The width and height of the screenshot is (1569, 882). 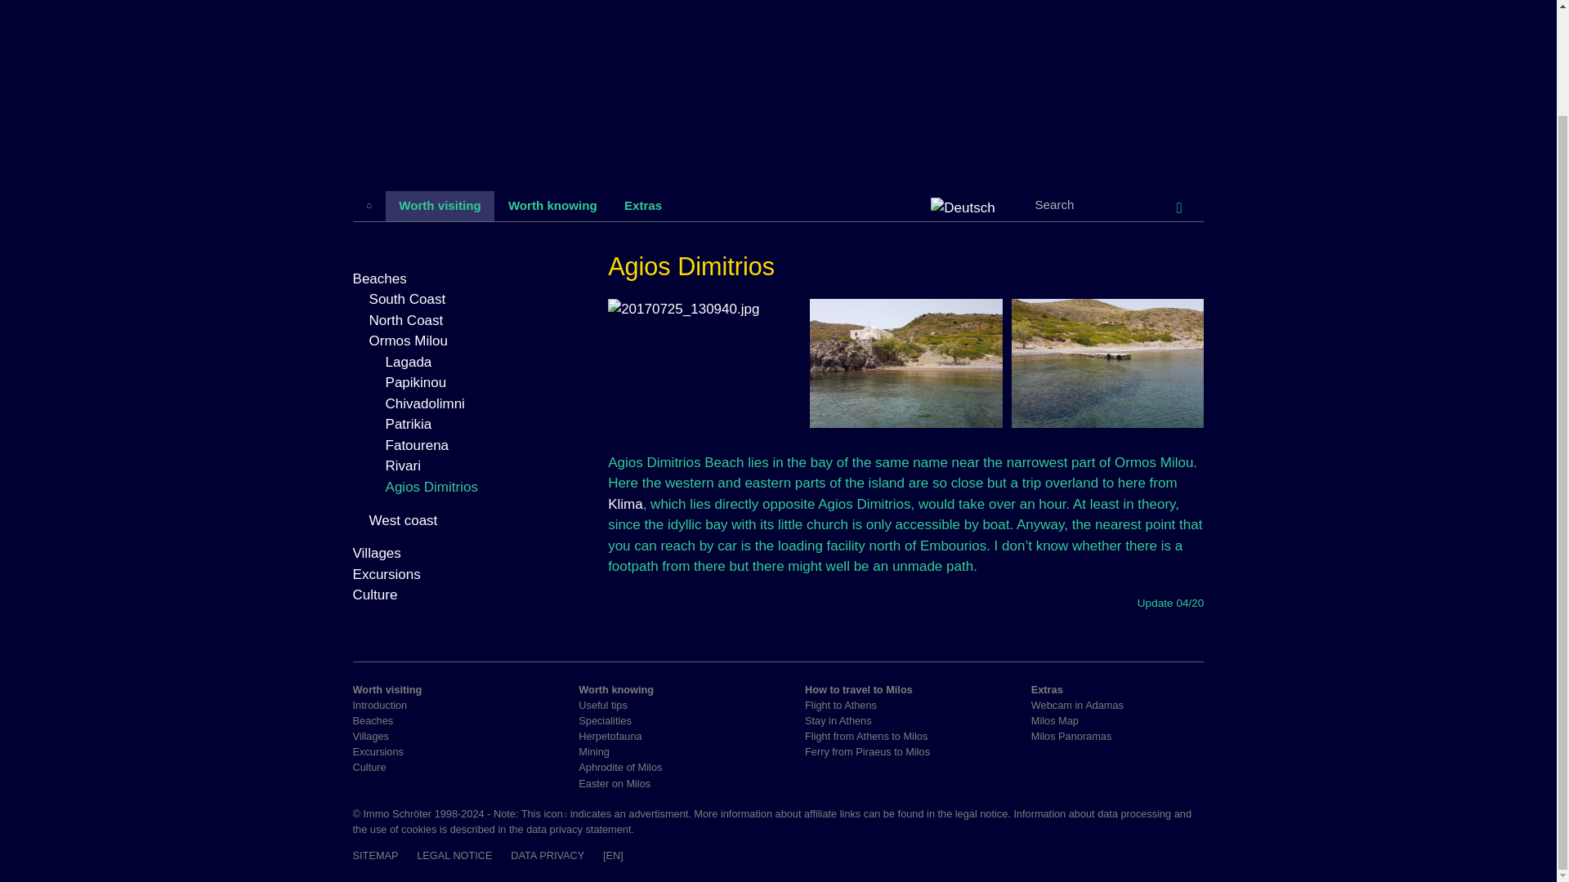 What do you see at coordinates (417, 445) in the screenshot?
I see `Fatourena` at bounding box center [417, 445].